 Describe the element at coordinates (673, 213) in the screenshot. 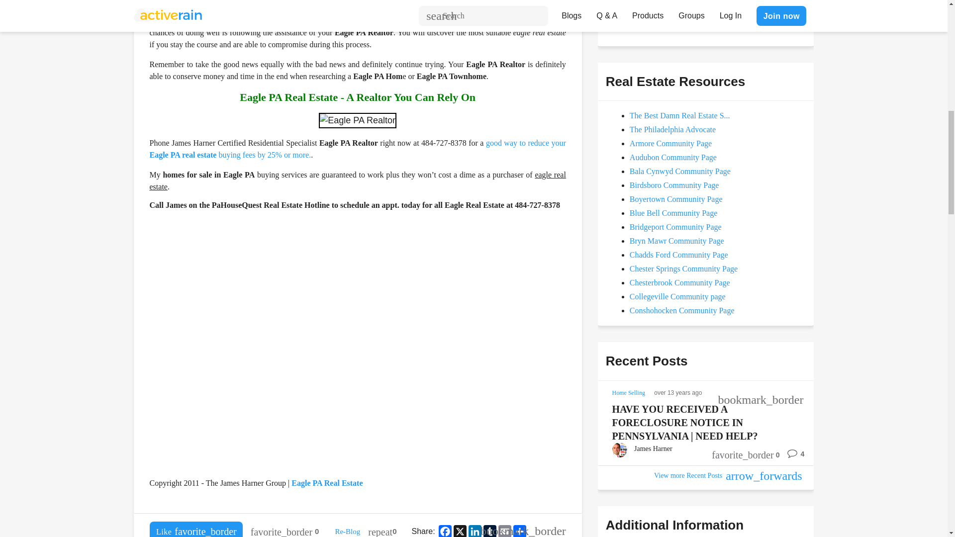

I see `Blue Bell Community Page` at that location.